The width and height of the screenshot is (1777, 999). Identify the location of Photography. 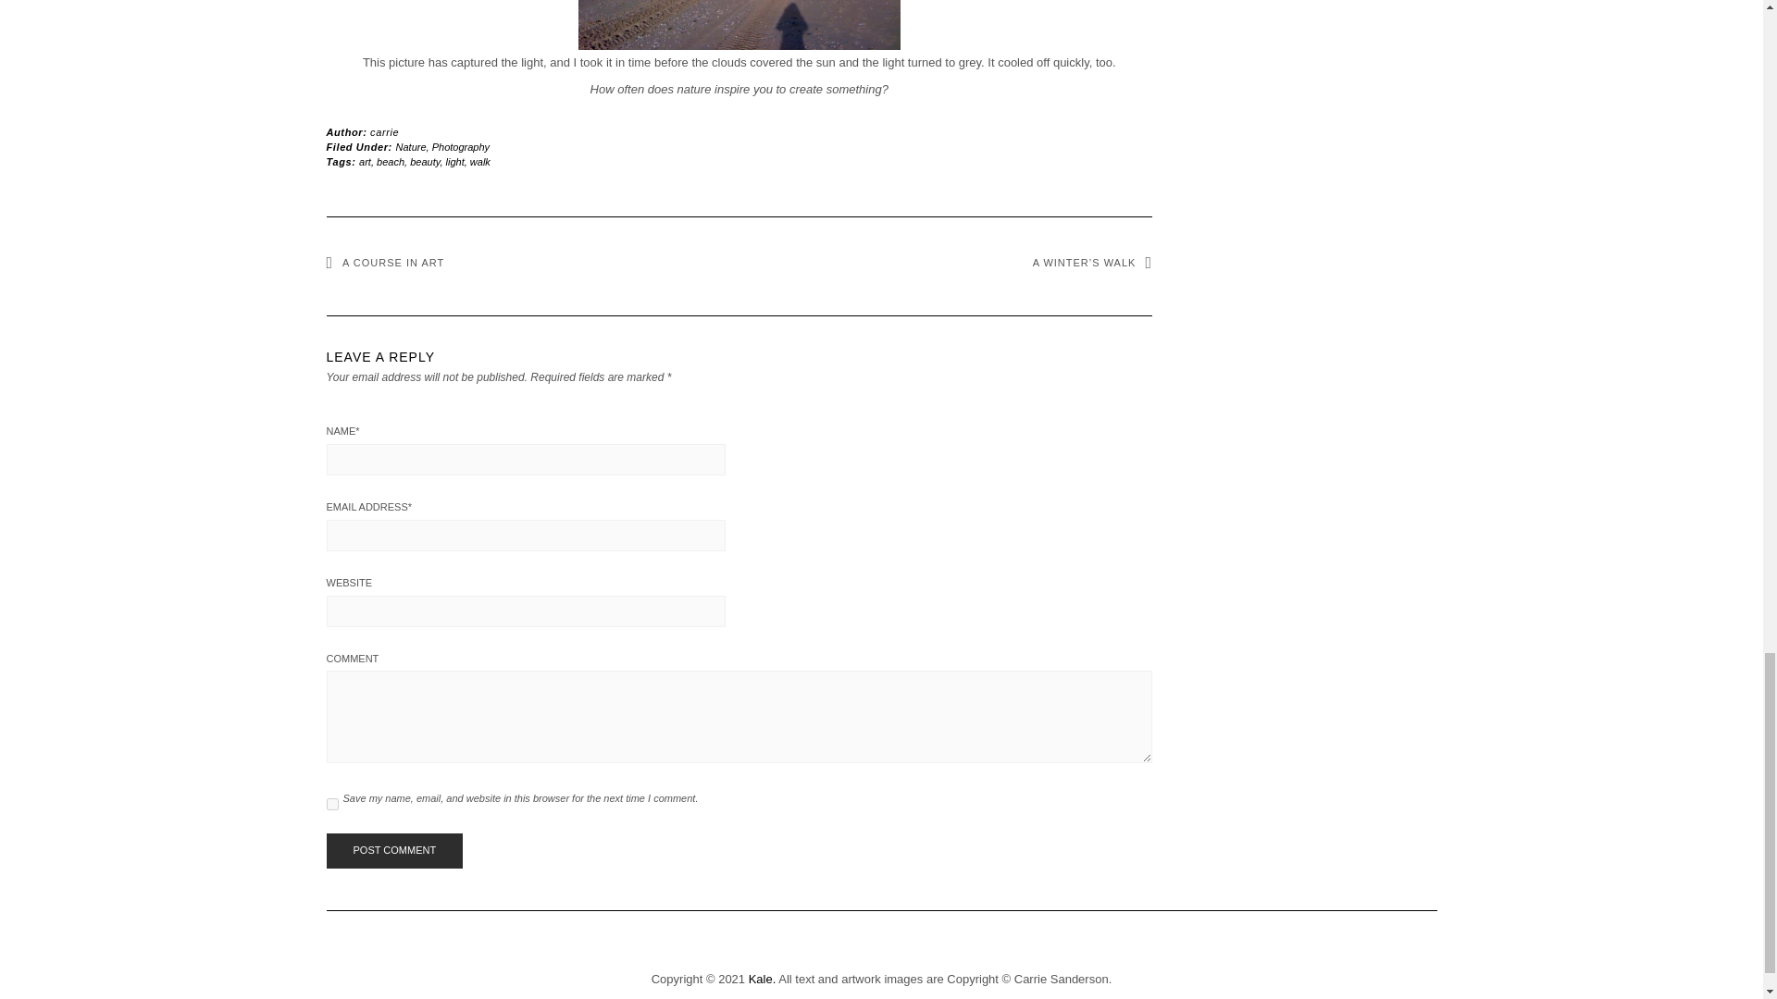
(461, 147).